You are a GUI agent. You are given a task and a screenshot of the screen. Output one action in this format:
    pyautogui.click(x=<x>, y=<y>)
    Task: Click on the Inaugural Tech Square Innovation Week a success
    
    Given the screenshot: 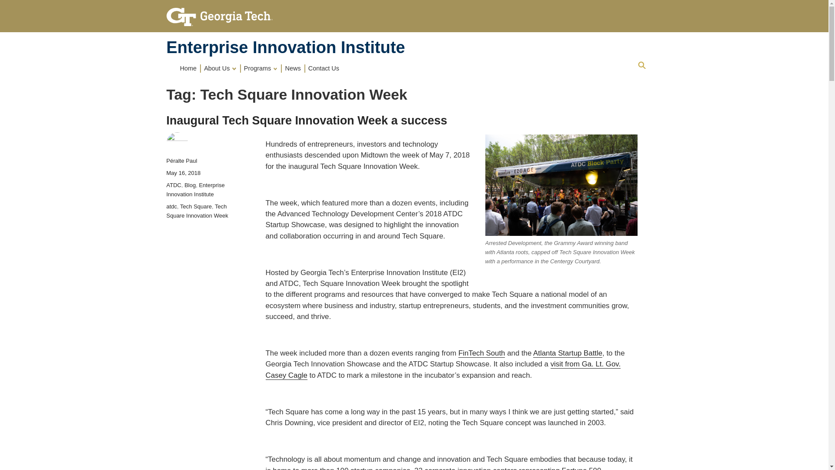 What is the action you would take?
    pyautogui.click(x=306, y=120)
    